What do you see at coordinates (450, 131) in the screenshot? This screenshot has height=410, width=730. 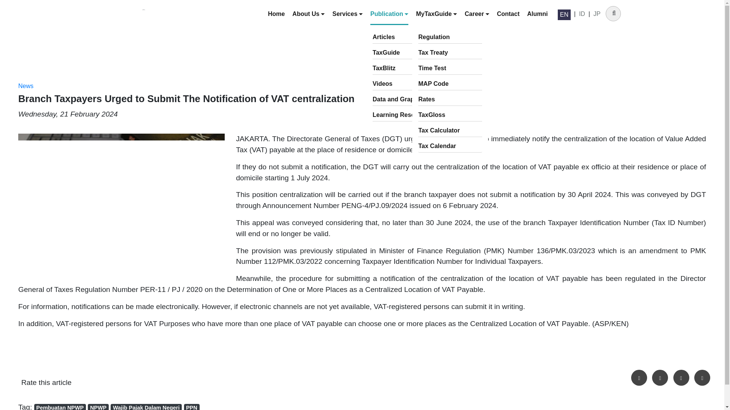 I see `Tax Calculator` at bounding box center [450, 131].